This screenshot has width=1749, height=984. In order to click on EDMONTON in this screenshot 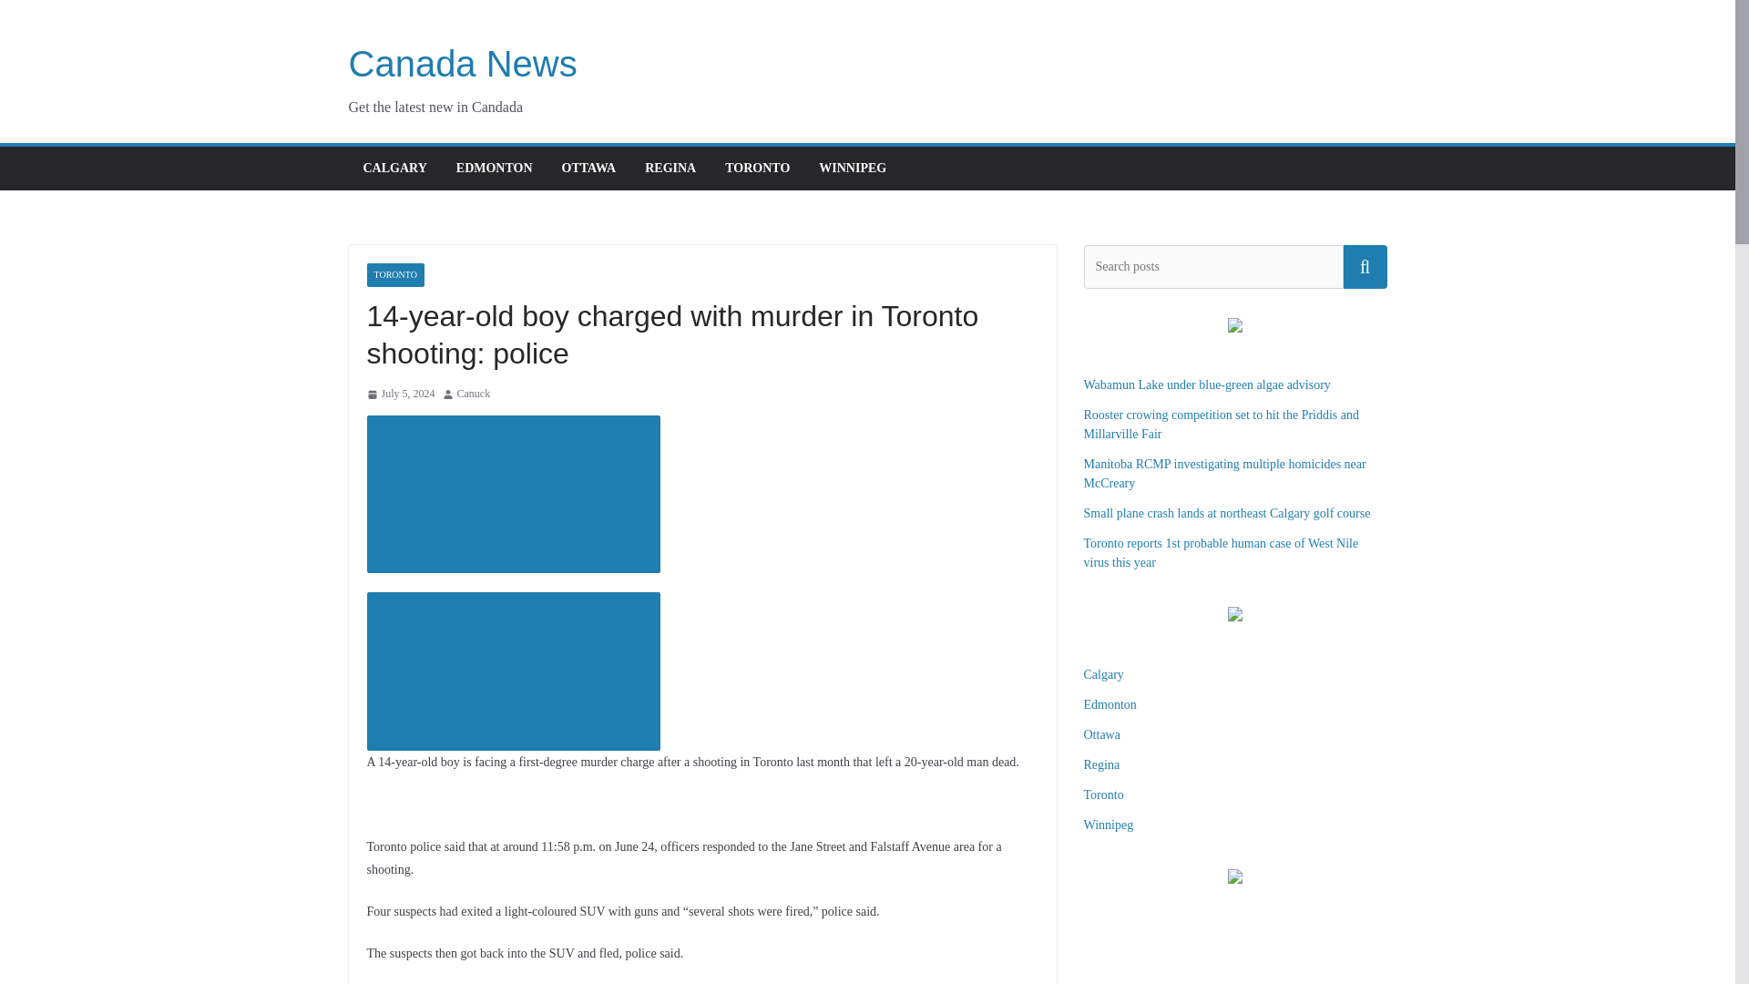, I will do `click(495, 168)`.